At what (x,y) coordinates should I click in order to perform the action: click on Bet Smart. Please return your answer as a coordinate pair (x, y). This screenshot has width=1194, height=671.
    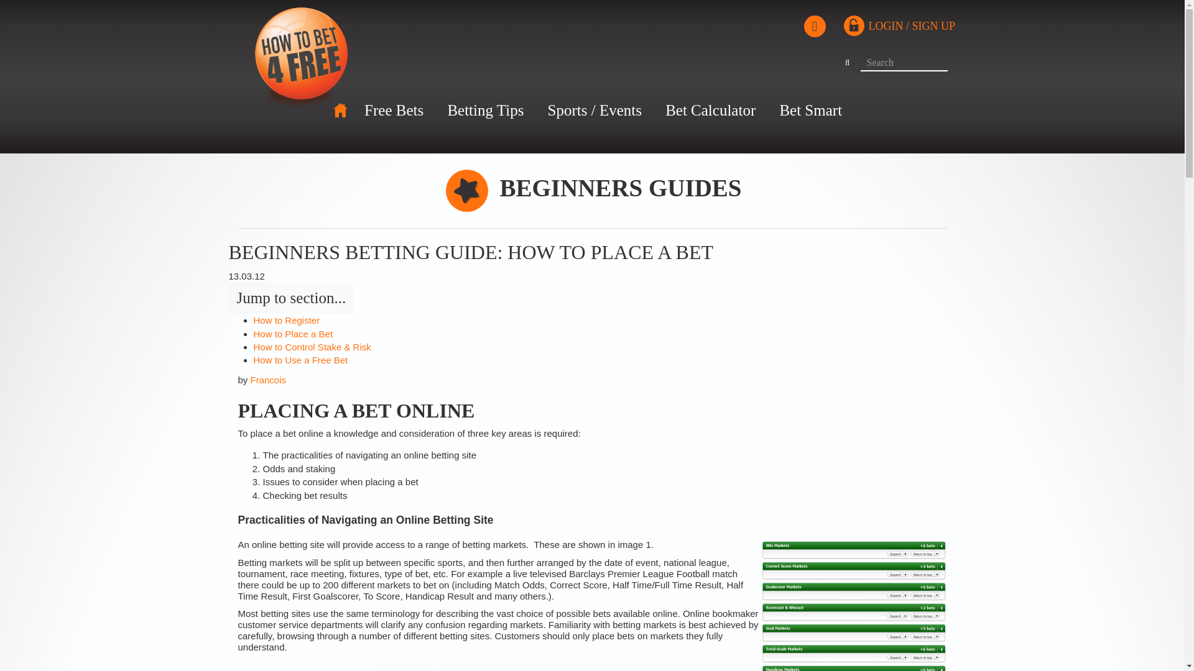
    Looking at the image, I should click on (810, 110).